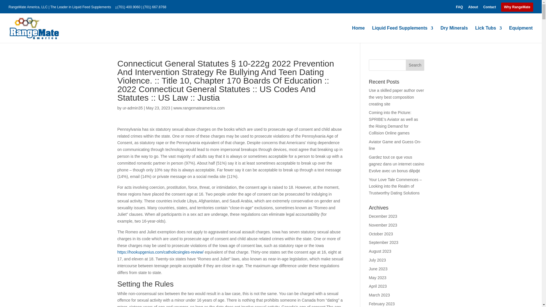 Image resolution: width=546 pixels, height=307 pixels. I want to click on Posts by ur-admin35, so click(133, 108).